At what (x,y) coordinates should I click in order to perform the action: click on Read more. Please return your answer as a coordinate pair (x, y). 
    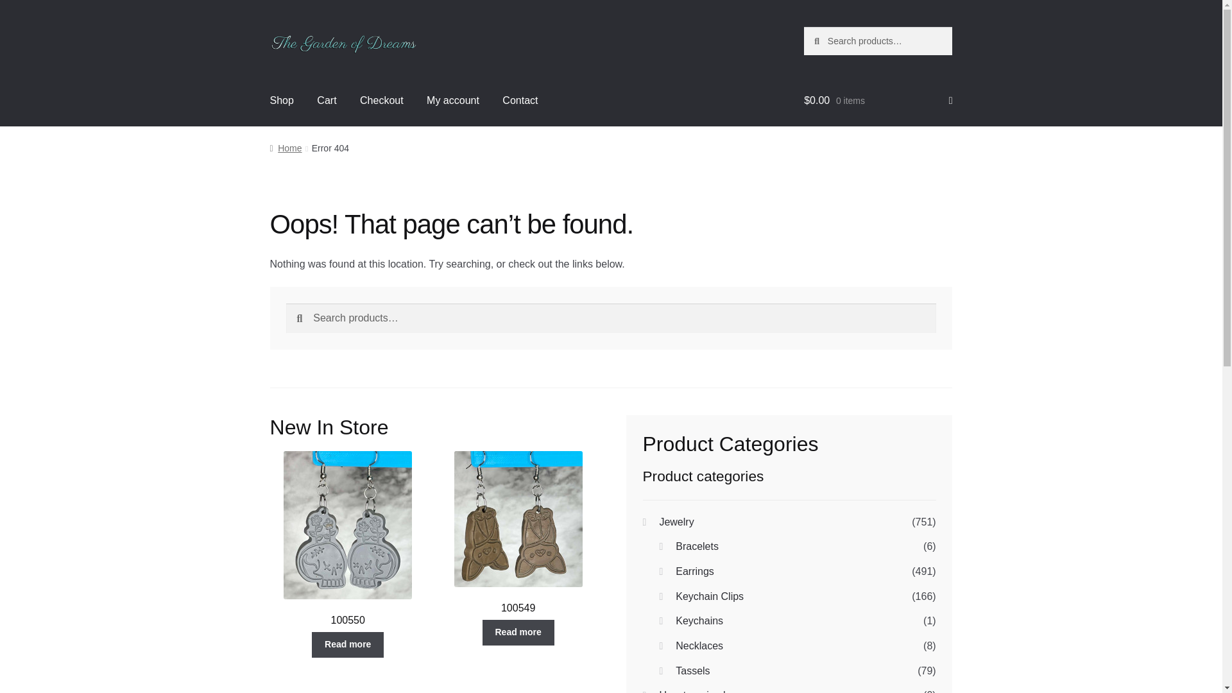
    Looking at the image, I should click on (347, 644).